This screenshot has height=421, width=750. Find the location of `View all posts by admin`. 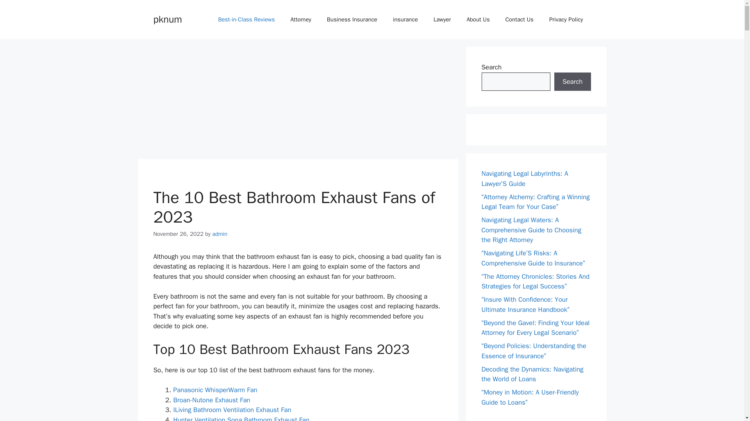

View all posts by admin is located at coordinates (220, 234).